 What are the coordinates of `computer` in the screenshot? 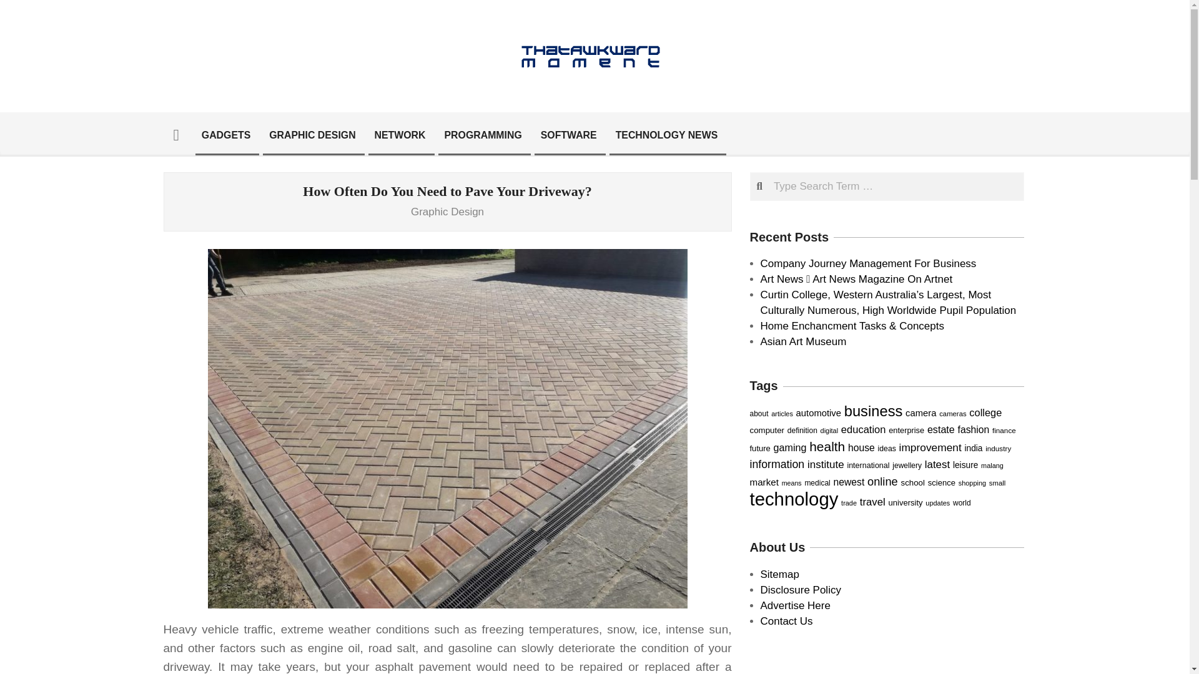 It's located at (767, 429).